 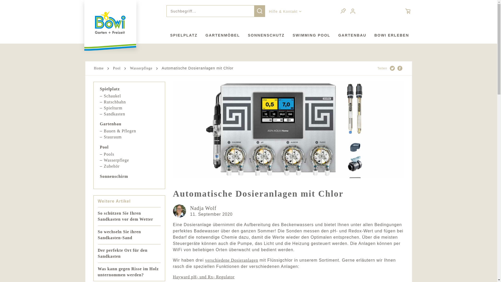 What do you see at coordinates (113, 137) in the screenshot?
I see `Stauraum` at bounding box center [113, 137].